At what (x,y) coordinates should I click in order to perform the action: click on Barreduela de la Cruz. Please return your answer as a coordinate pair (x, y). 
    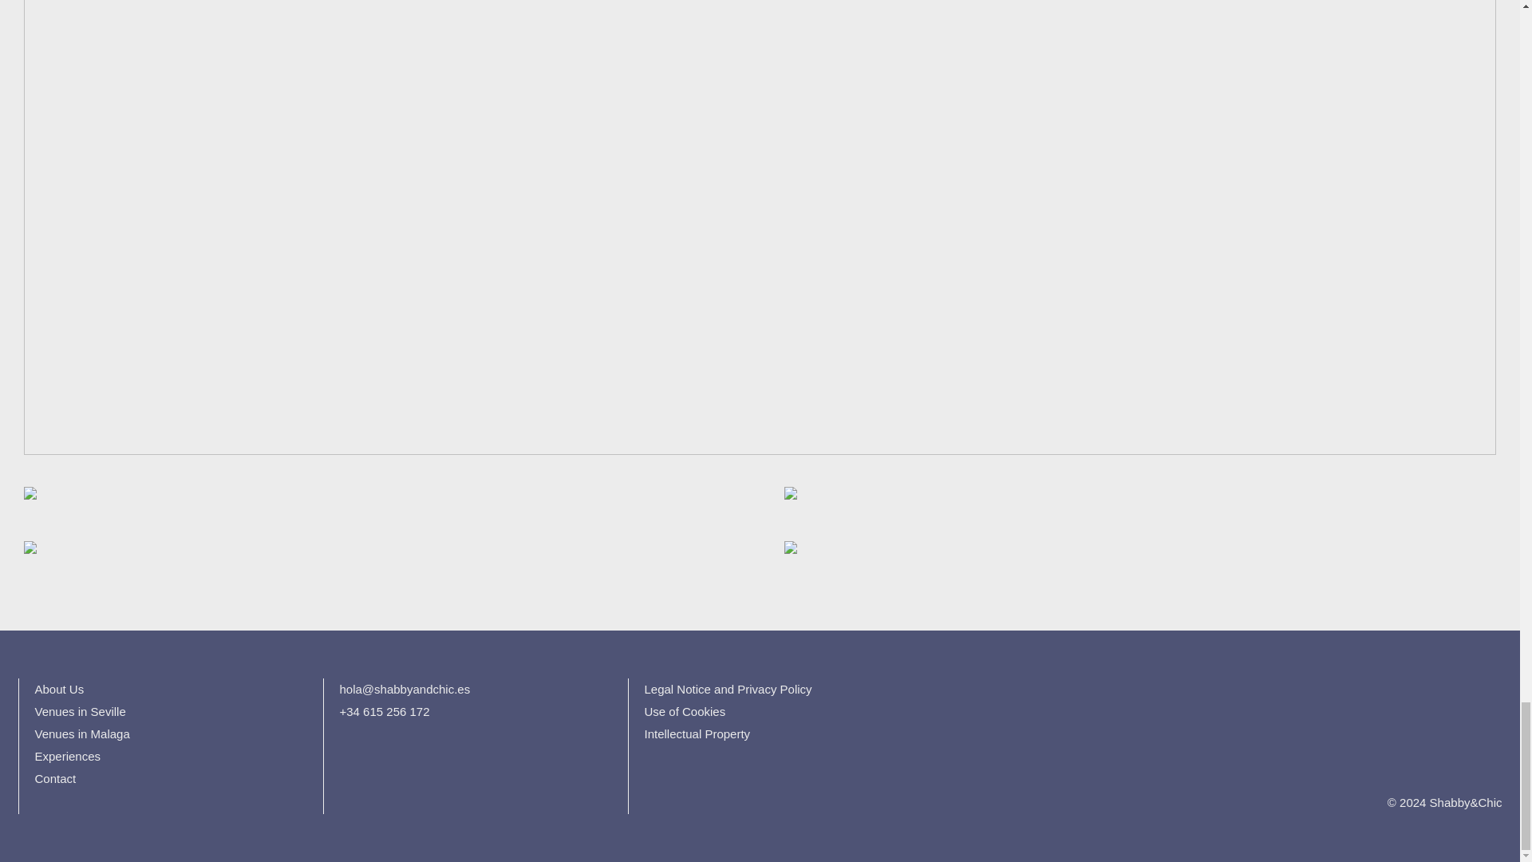
    Looking at the image, I should click on (1131, 506).